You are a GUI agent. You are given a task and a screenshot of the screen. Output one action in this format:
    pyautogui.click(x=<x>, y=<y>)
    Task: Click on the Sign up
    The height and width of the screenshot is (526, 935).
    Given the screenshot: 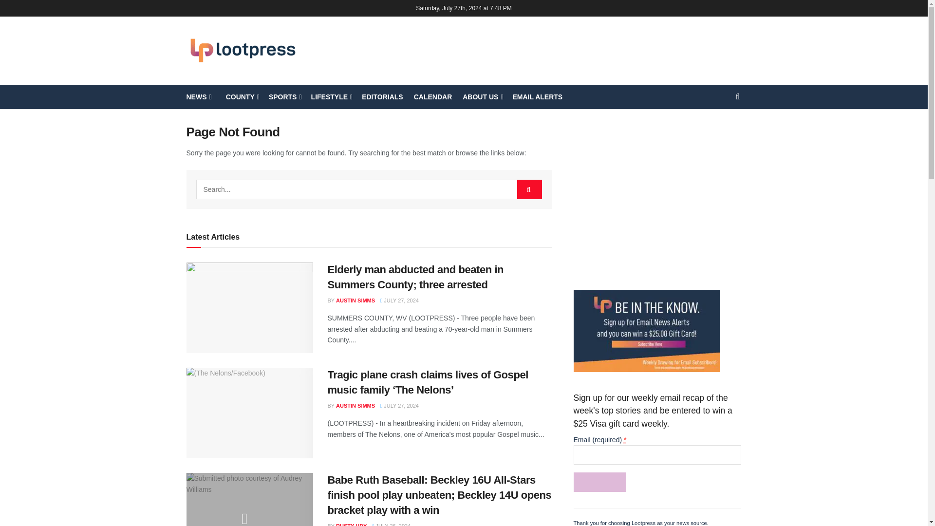 What is the action you would take?
    pyautogui.click(x=600, y=482)
    